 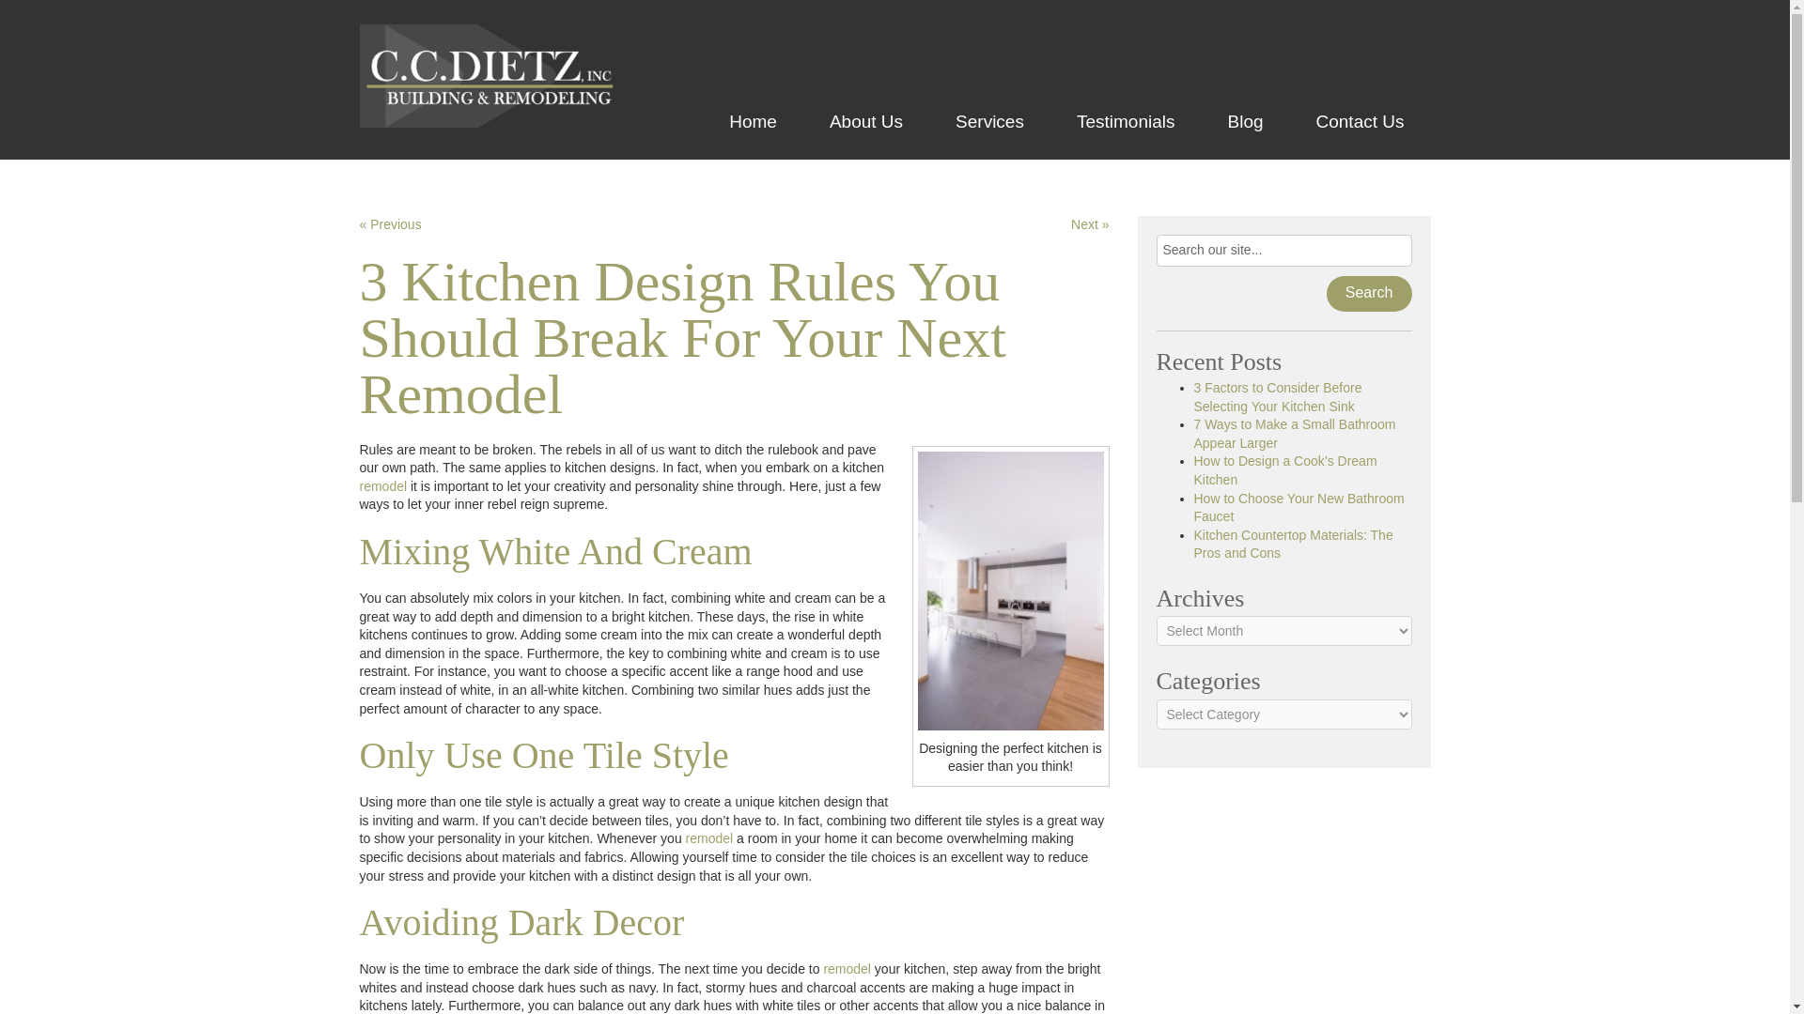 What do you see at coordinates (1298, 507) in the screenshot?
I see `How to Choose Your New Bathroom Faucet` at bounding box center [1298, 507].